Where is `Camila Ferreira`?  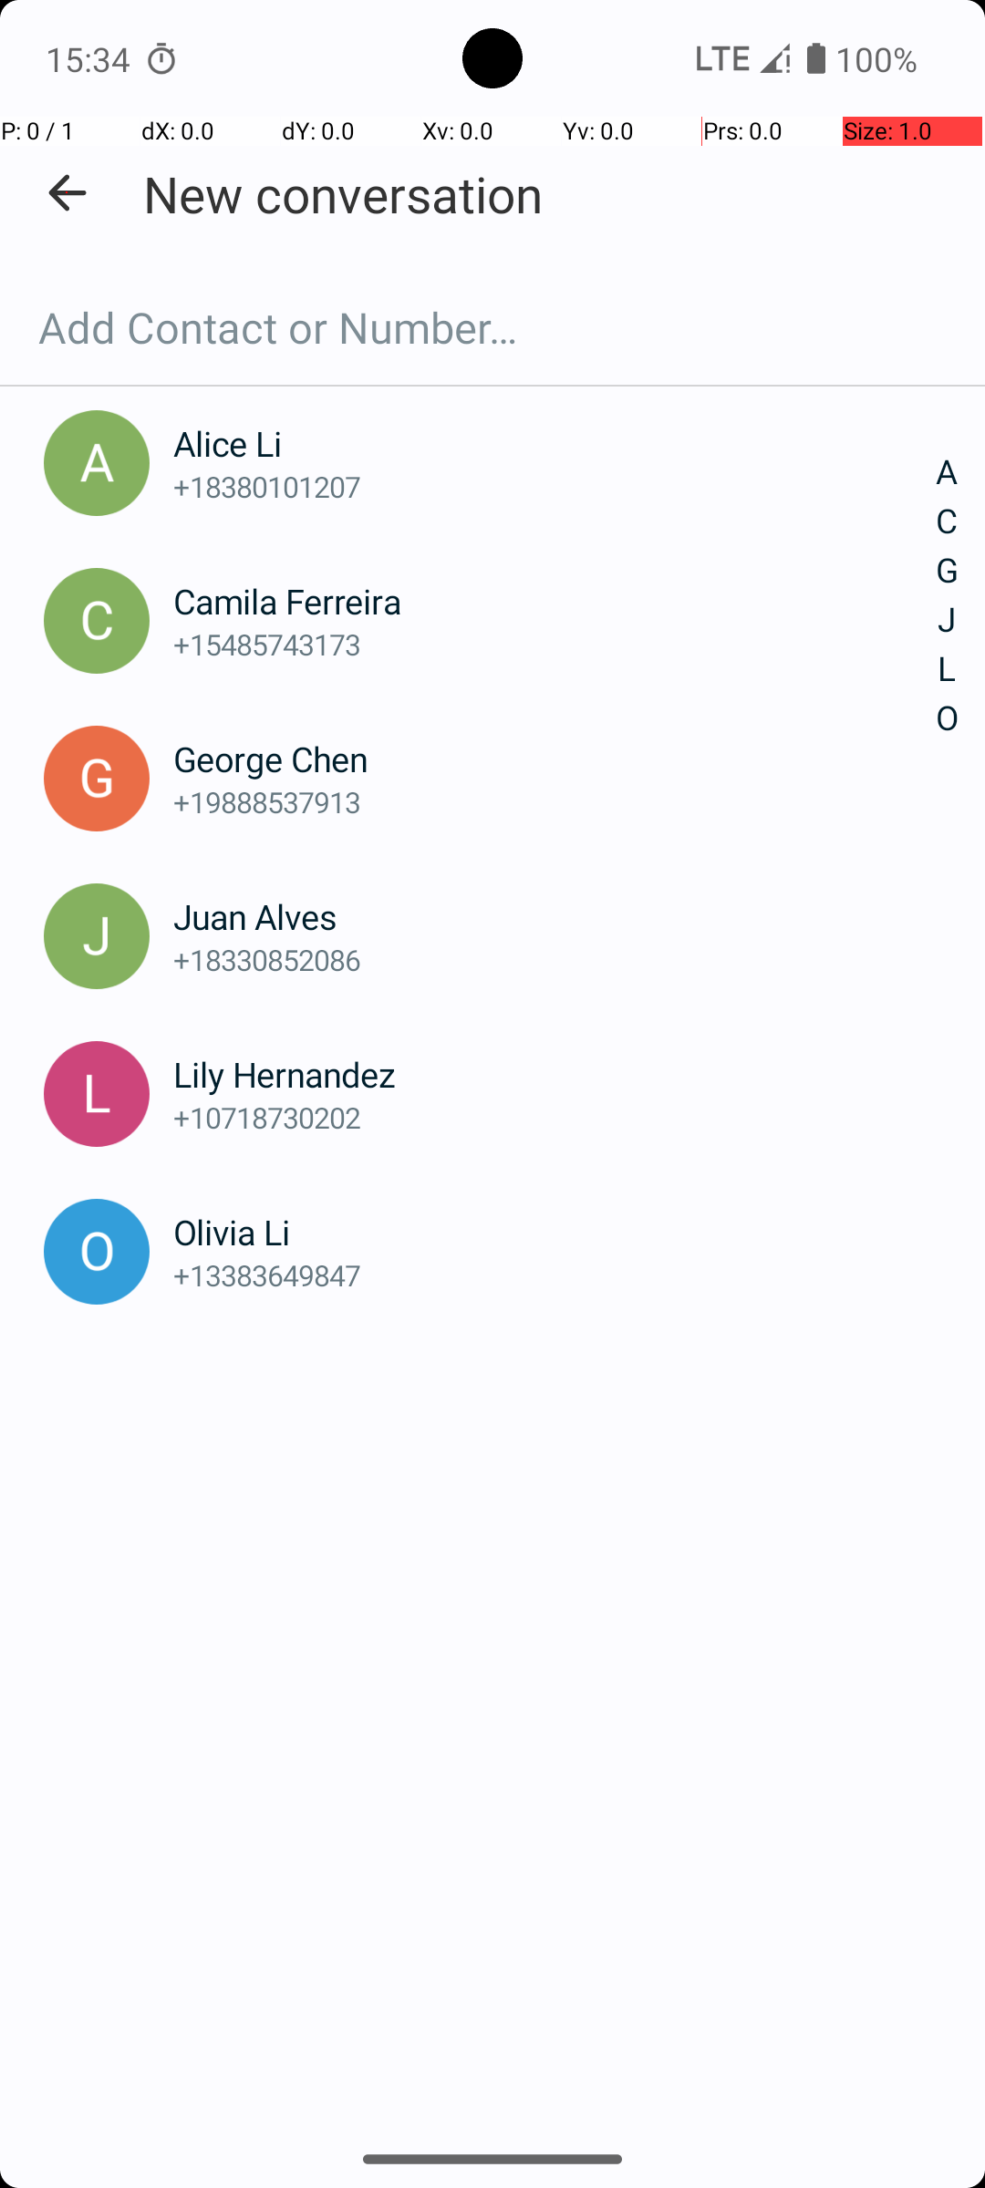
Camila Ferreira is located at coordinates (555, 602).